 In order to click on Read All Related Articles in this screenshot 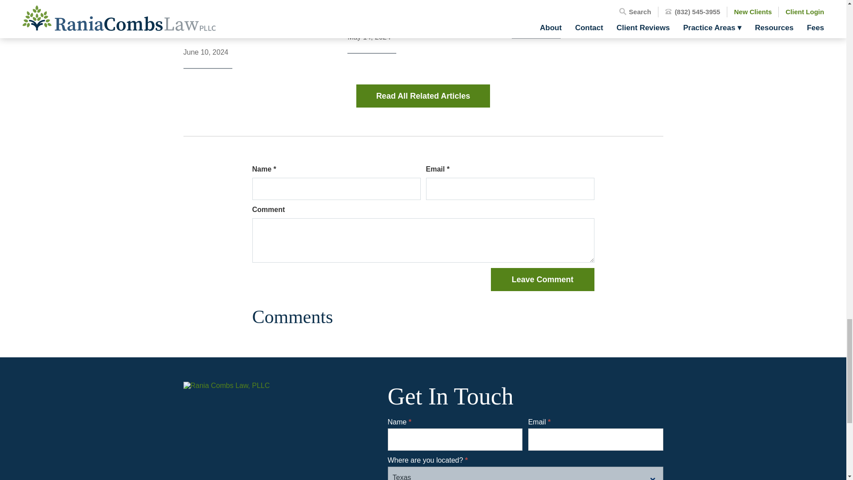, I will do `click(423, 96)`.